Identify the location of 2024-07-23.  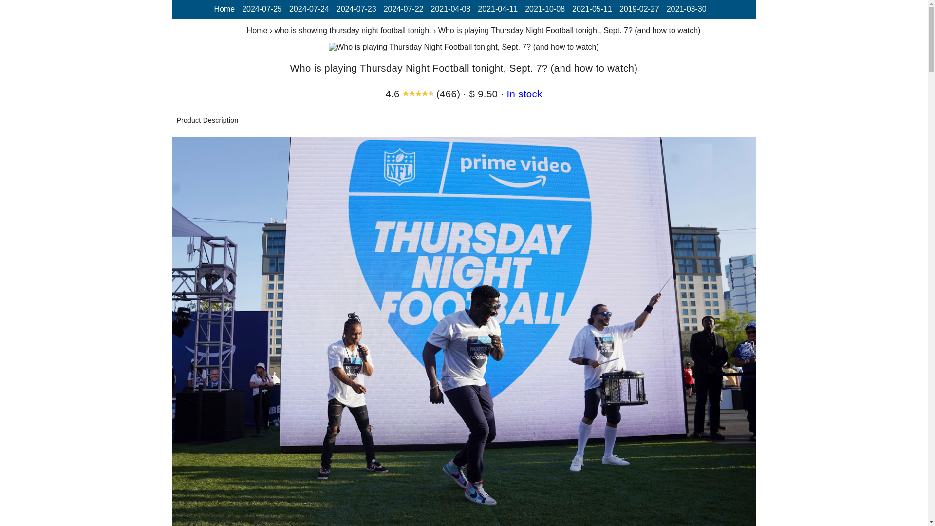
(356, 9).